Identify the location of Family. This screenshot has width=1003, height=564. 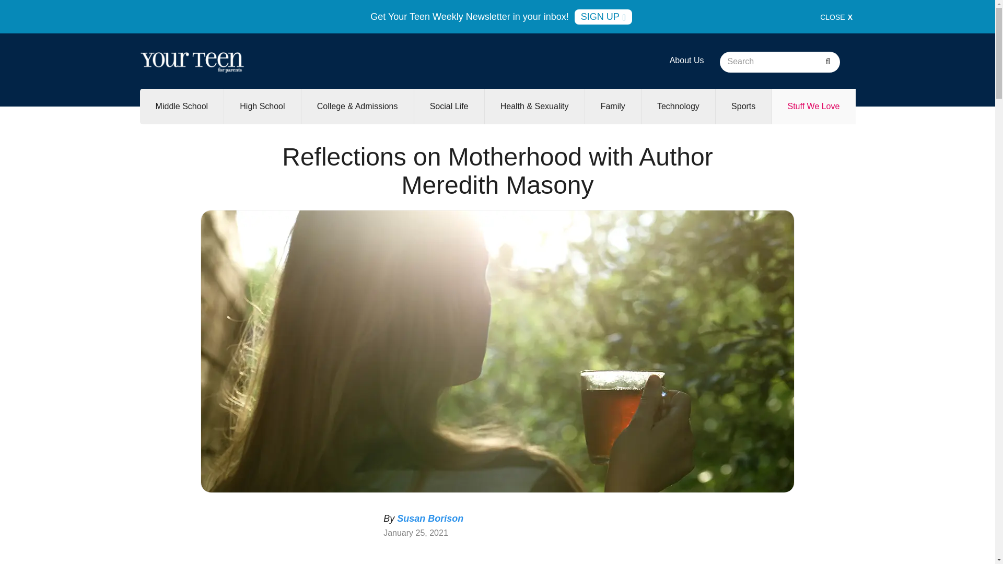
(612, 106).